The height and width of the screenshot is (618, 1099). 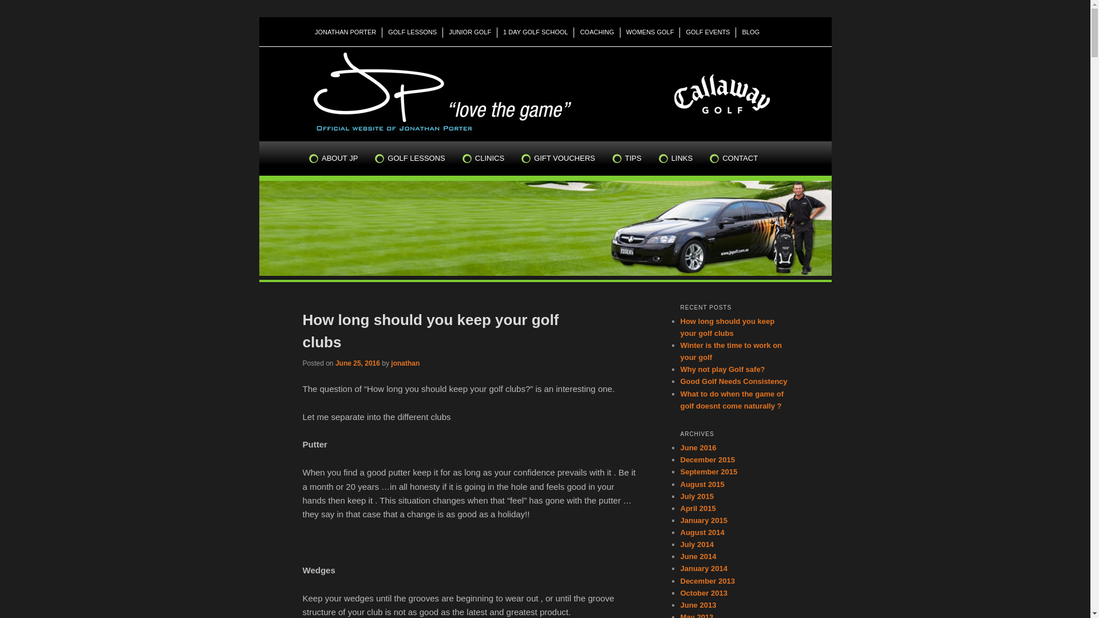 What do you see at coordinates (697, 545) in the screenshot?
I see `July 2014` at bounding box center [697, 545].